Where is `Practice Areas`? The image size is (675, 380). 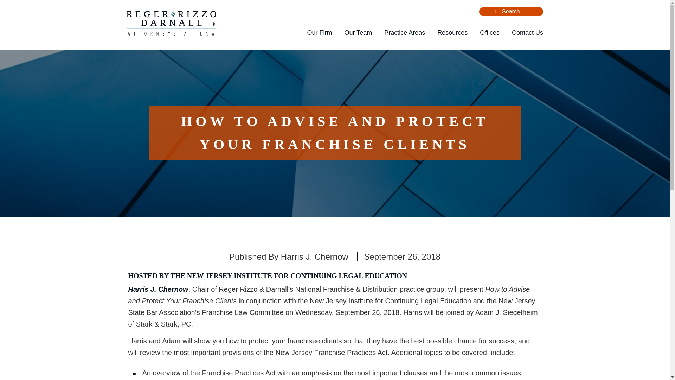
Practice Areas is located at coordinates (404, 33).